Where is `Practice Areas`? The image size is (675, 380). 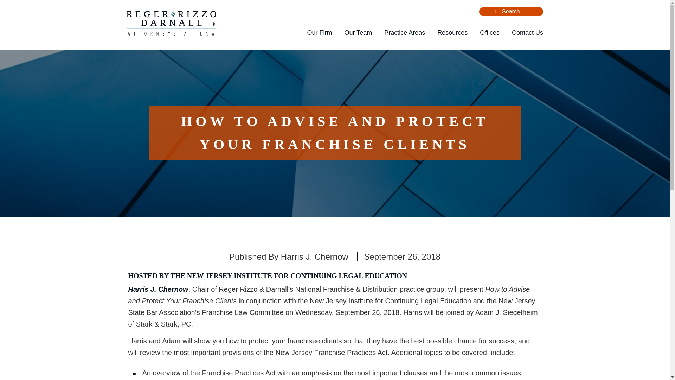
Practice Areas is located at coordinates (404, 33).